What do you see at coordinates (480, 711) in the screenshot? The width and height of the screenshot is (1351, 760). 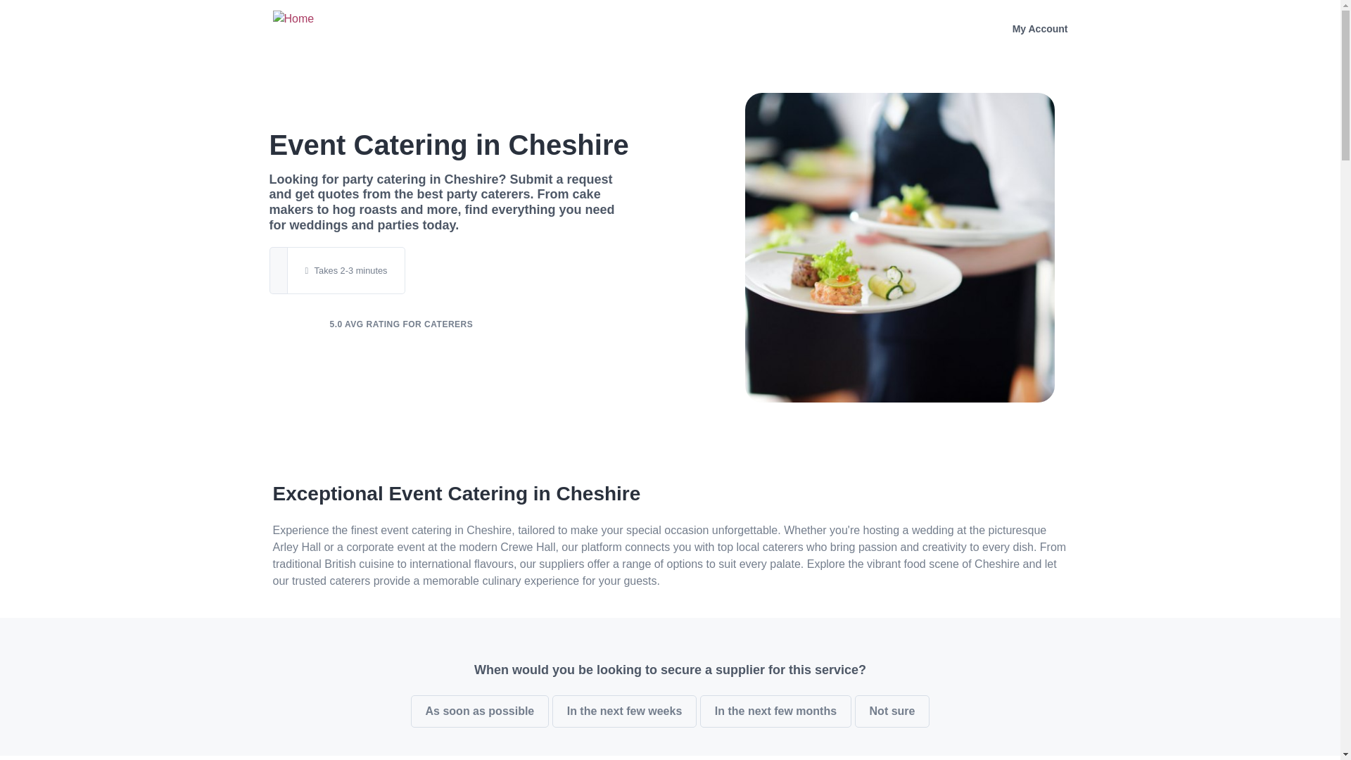 I see `As soon as possible` at bounding box center [480, 711].